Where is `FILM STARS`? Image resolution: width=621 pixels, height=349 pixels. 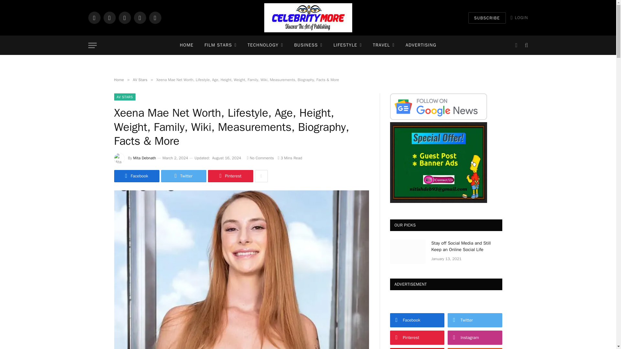 FILM STARS is located at coordinates (220, 45).